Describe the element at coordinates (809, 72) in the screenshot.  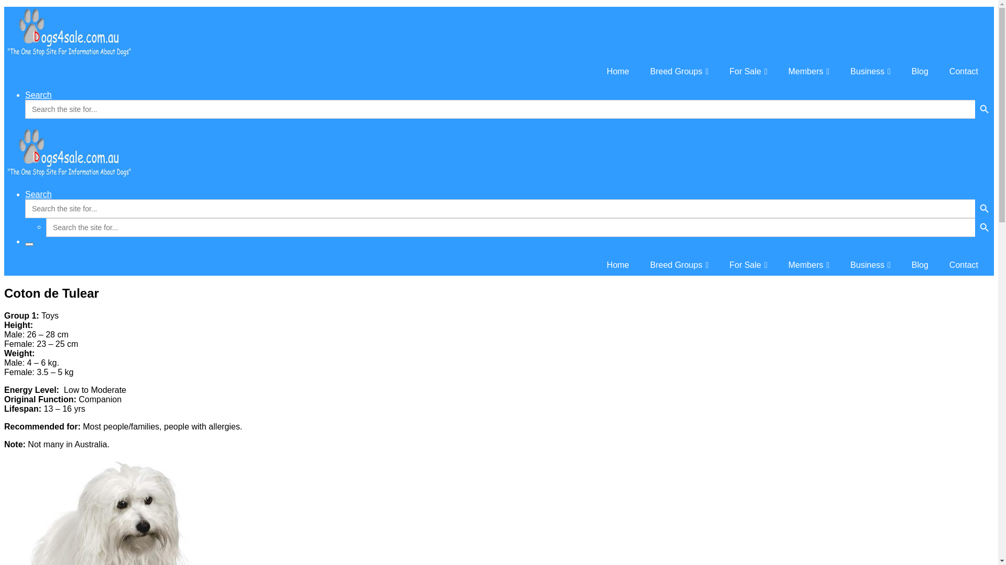
I see `Members` at that location.